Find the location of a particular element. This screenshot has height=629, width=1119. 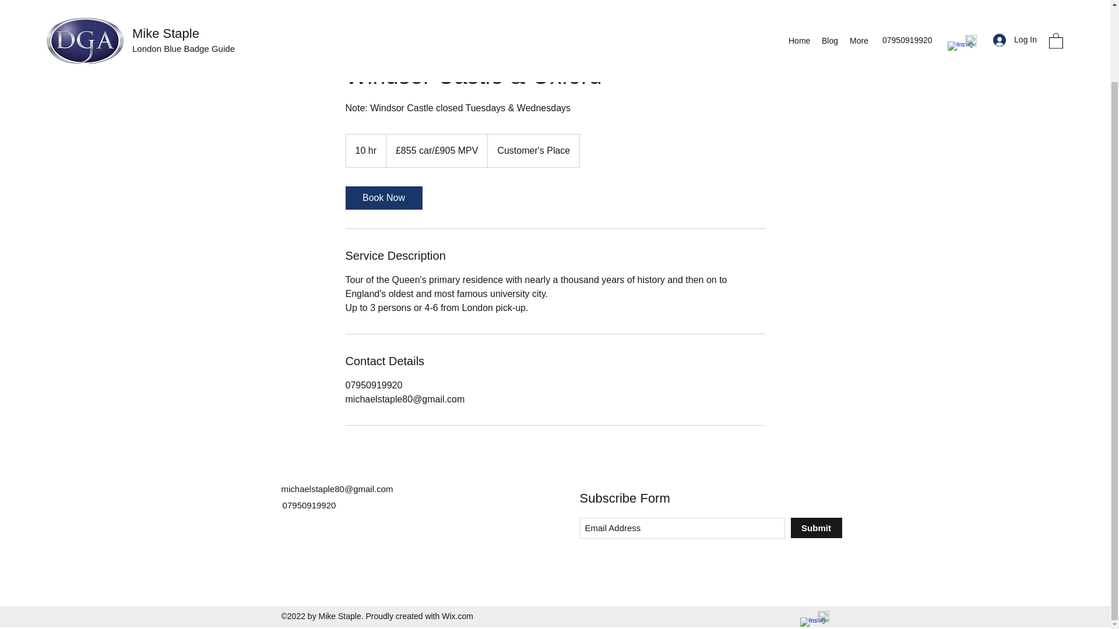

Submit is located at coordinates (815, 528).